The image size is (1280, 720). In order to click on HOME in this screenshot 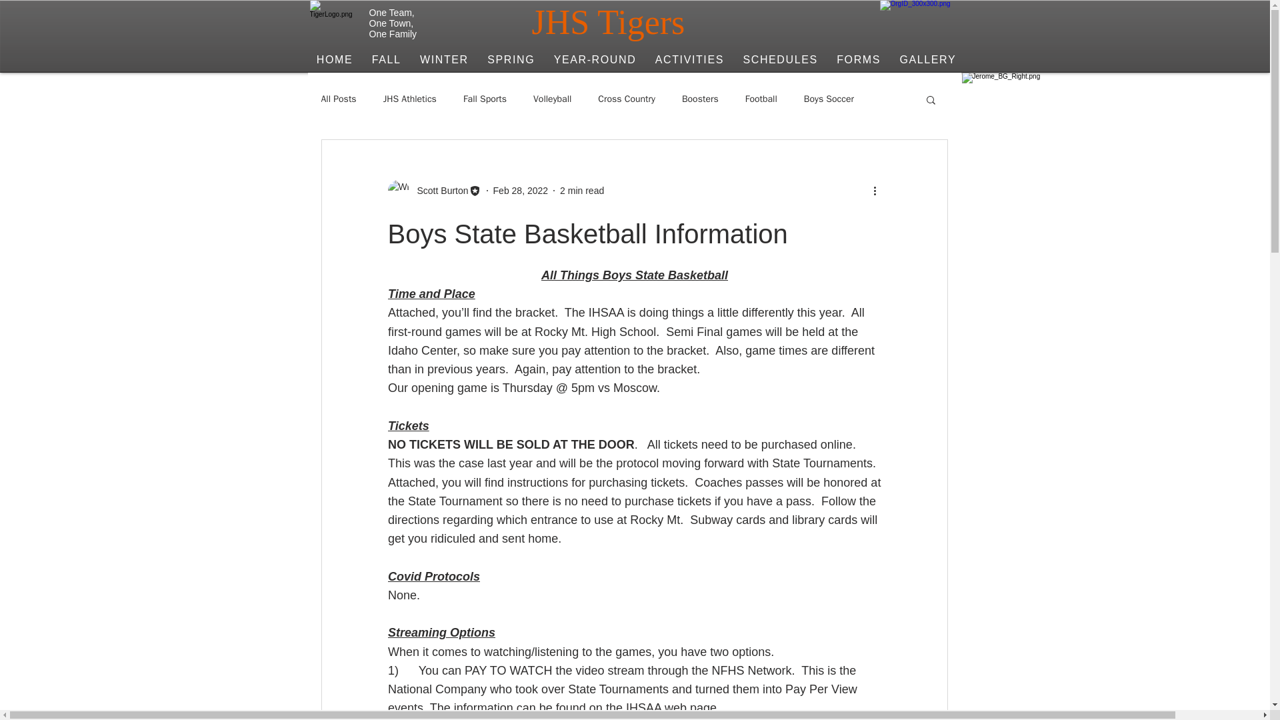, I will do `click(335, 60)`.